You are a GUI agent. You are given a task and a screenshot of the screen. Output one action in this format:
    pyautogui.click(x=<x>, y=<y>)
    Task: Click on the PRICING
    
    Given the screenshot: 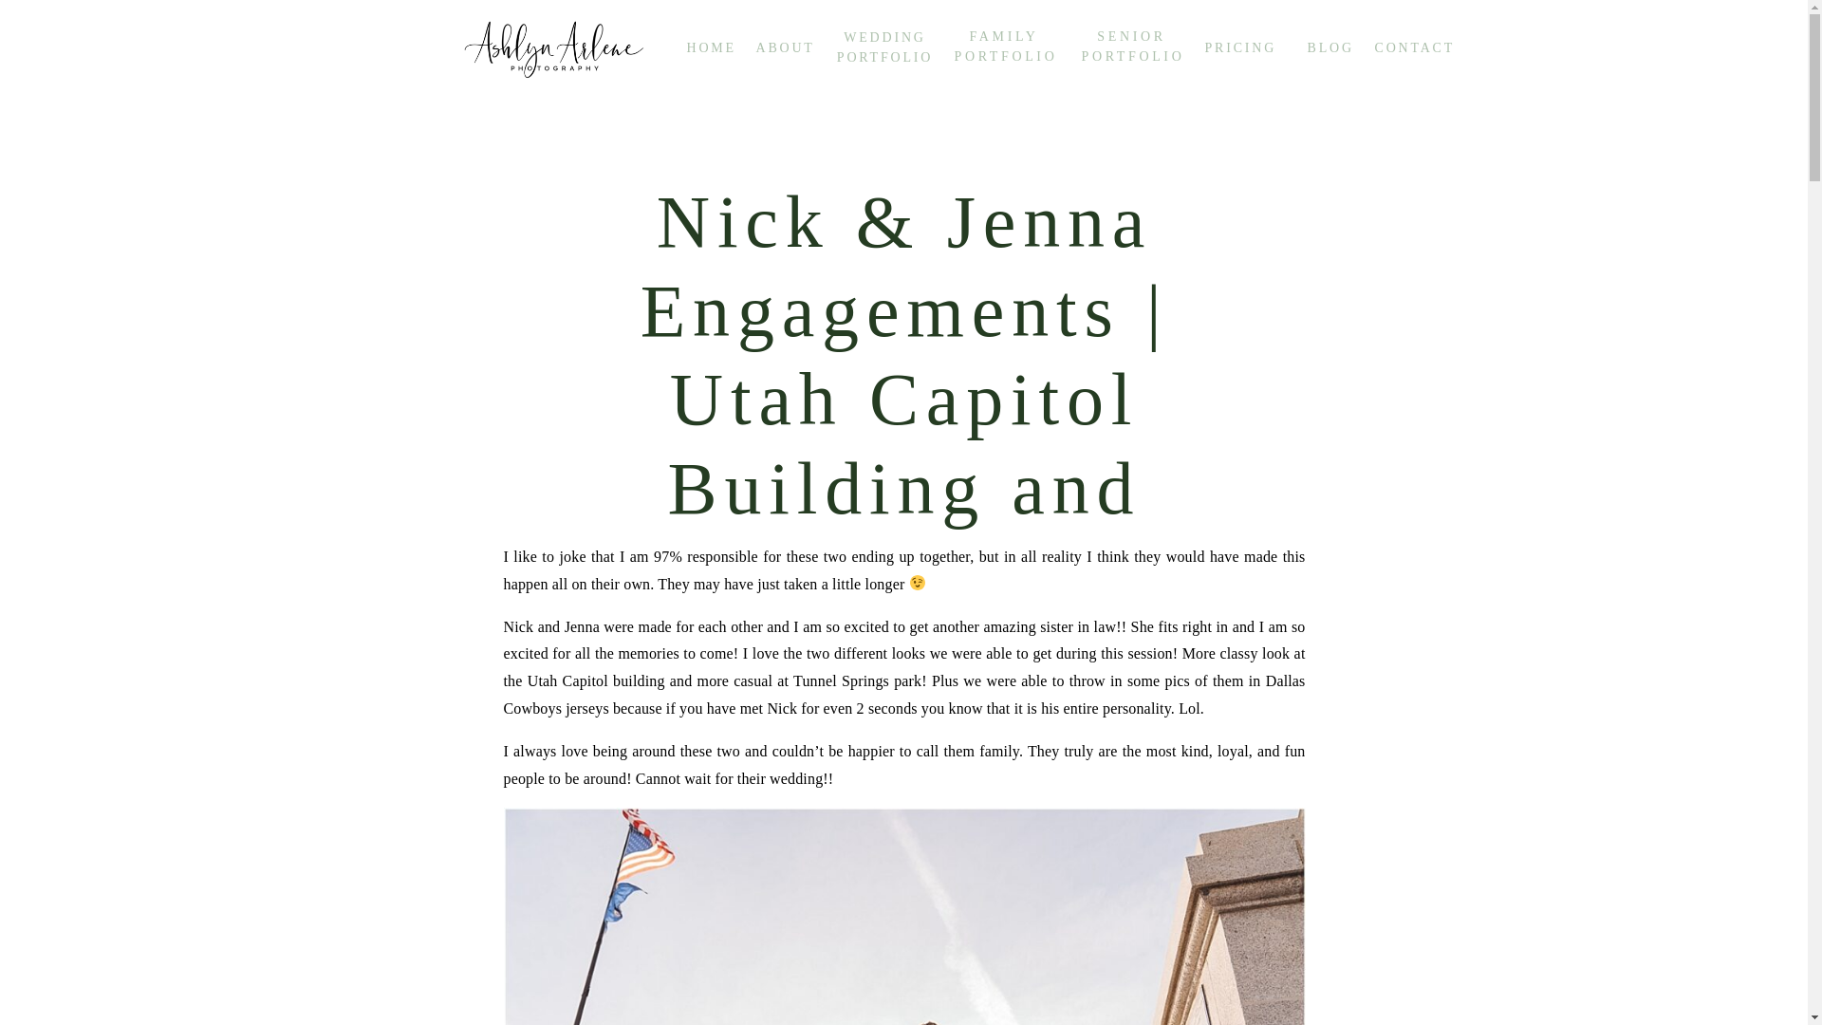 What is the action you would take?
    pyautogui.click(x=1243, y=46)
    